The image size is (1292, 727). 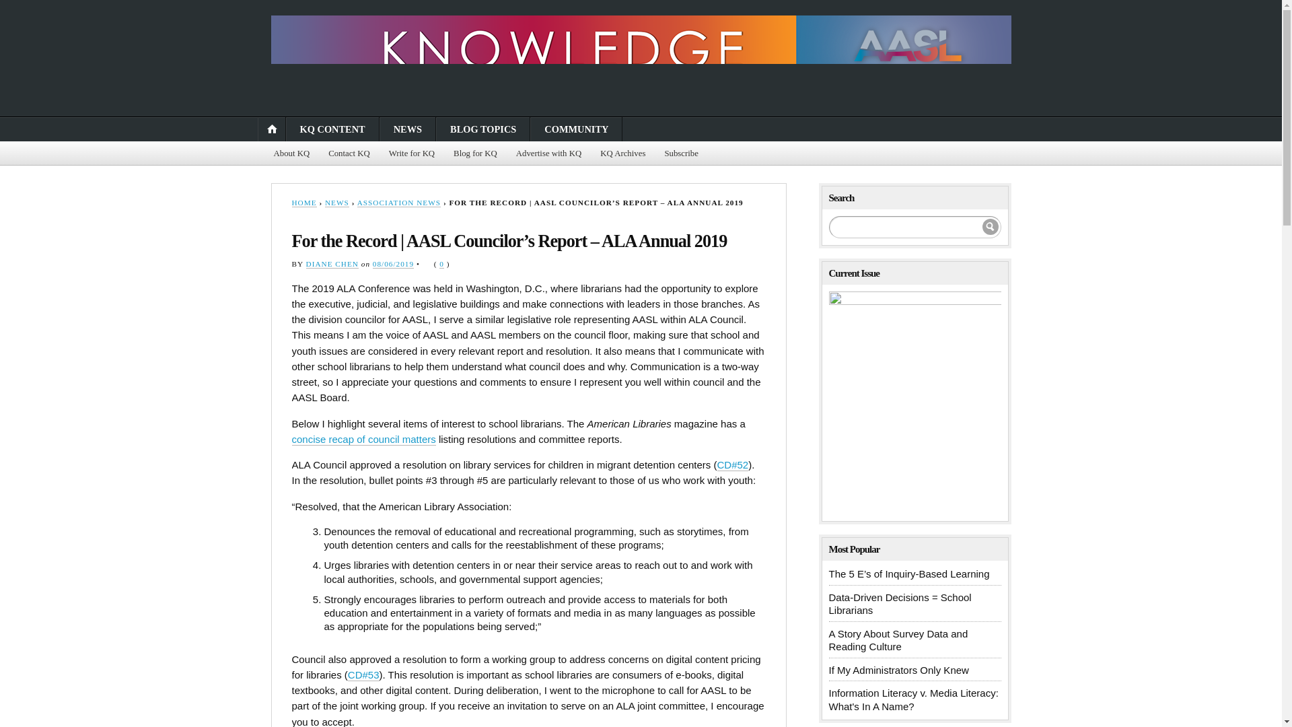 What do you see at coordinates (475, 153) in the screenshot?
I see `Blog for KQ` at bounding box center [475, 153].